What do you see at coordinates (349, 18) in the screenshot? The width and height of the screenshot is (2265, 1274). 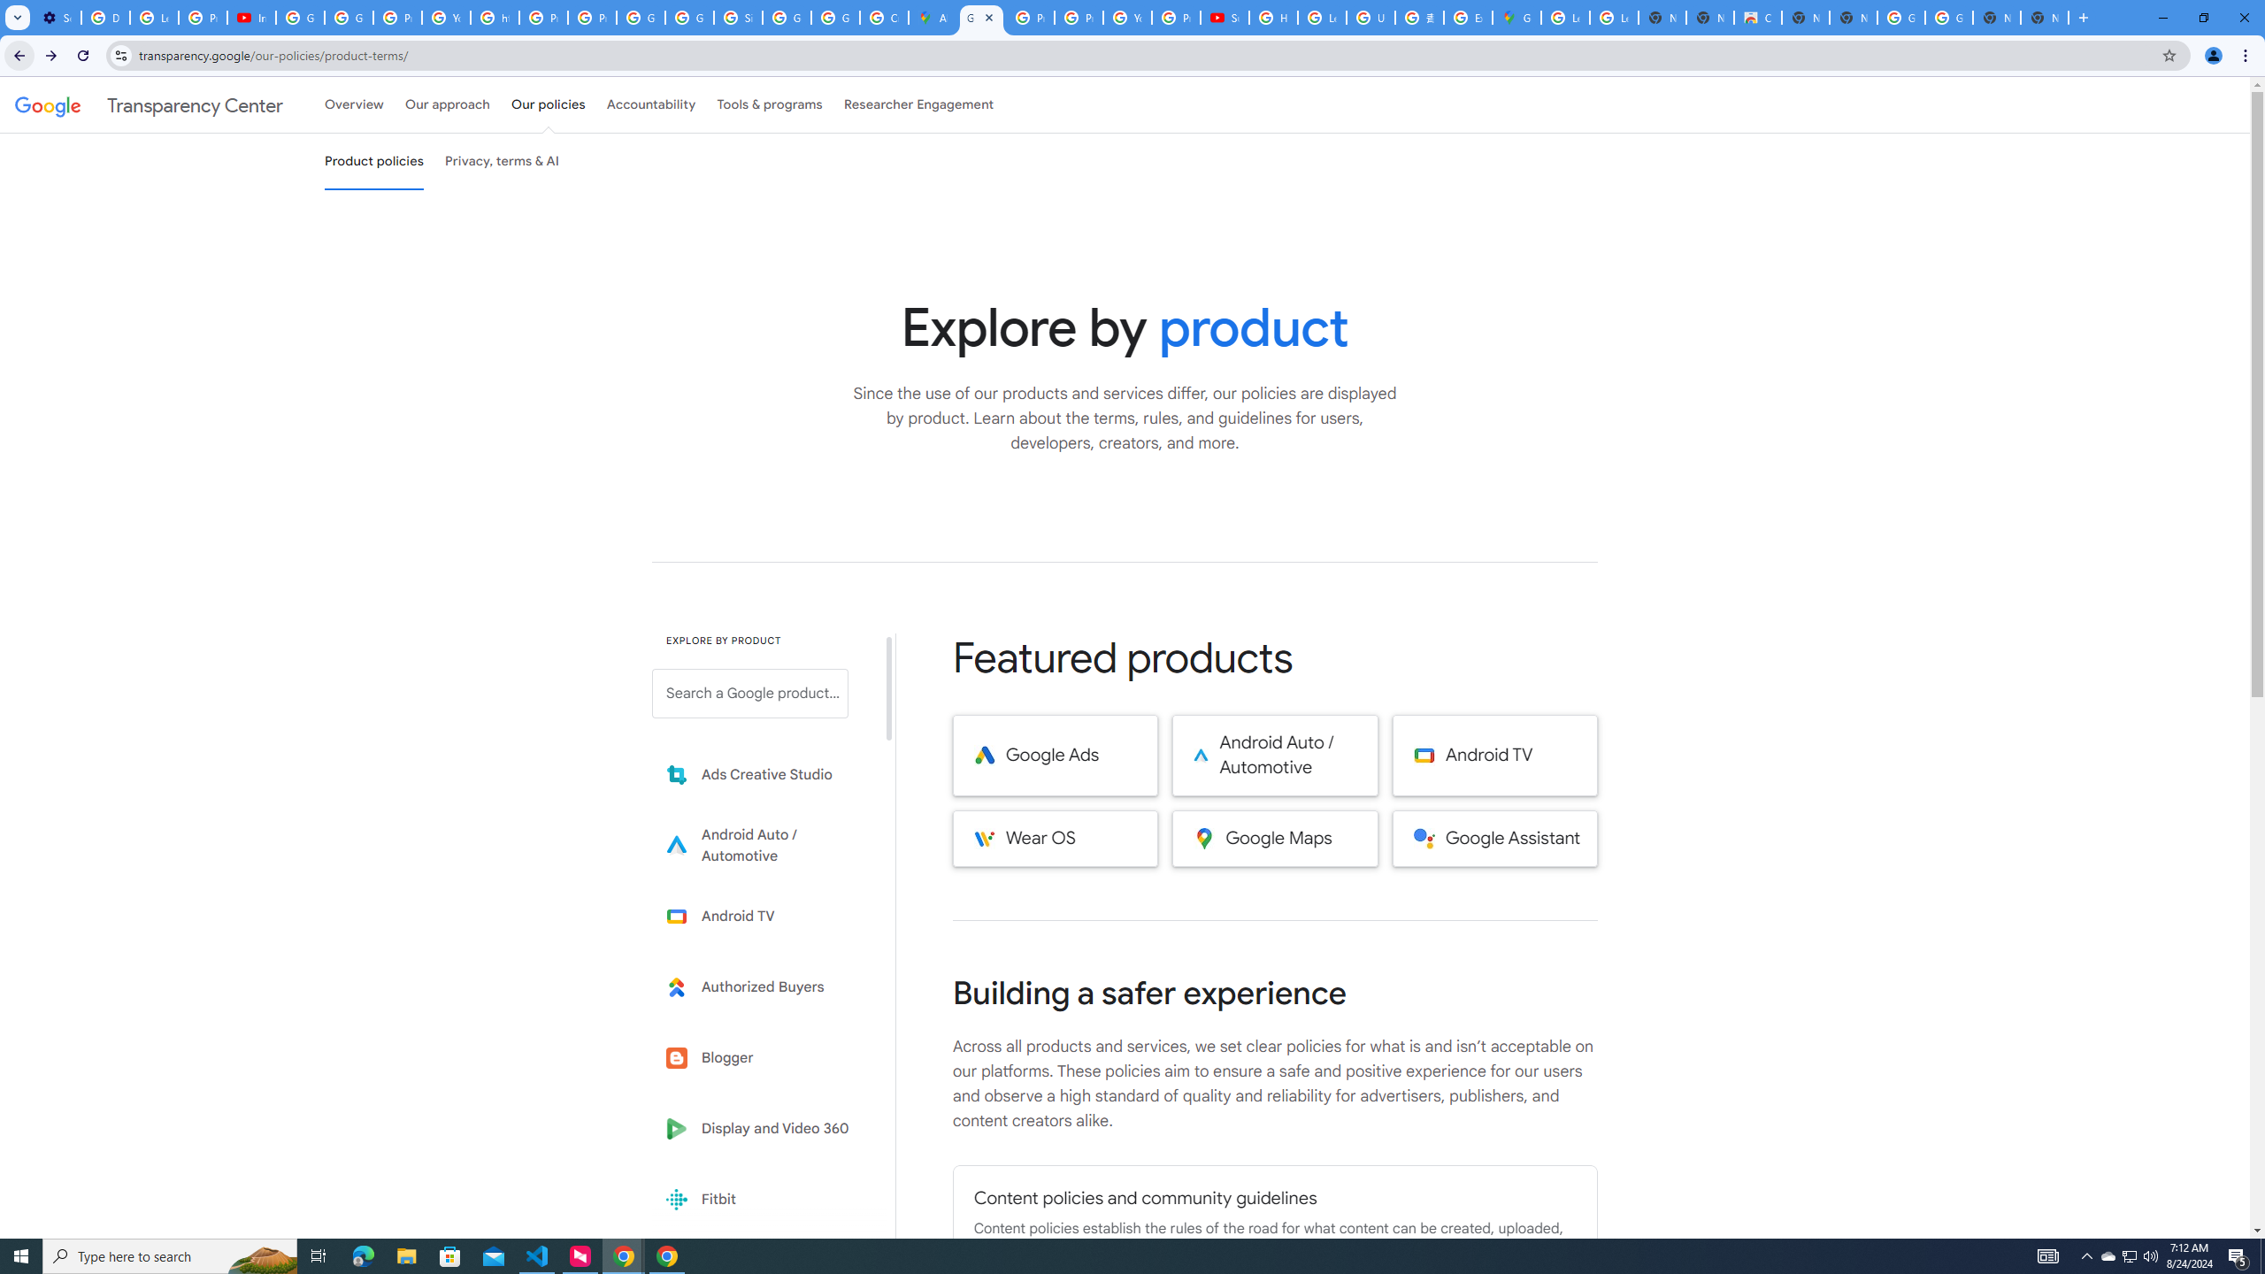 I see `Google Account Help` at bounding box center [349, 18].